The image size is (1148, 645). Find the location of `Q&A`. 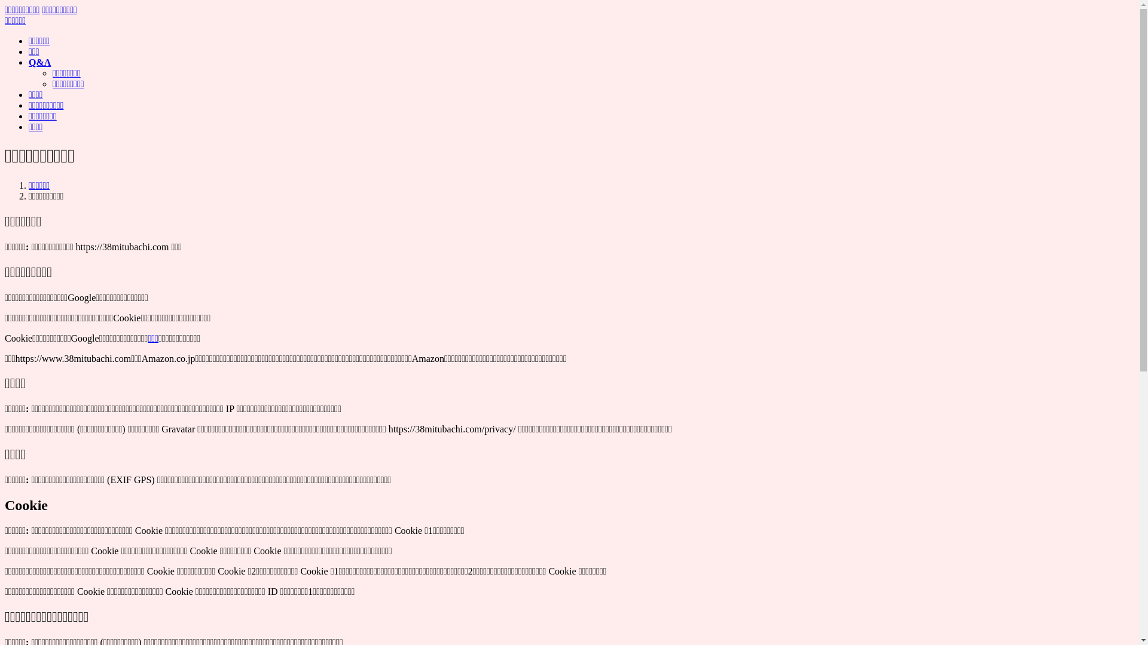

Q&A is located at coordinates (39, 62).